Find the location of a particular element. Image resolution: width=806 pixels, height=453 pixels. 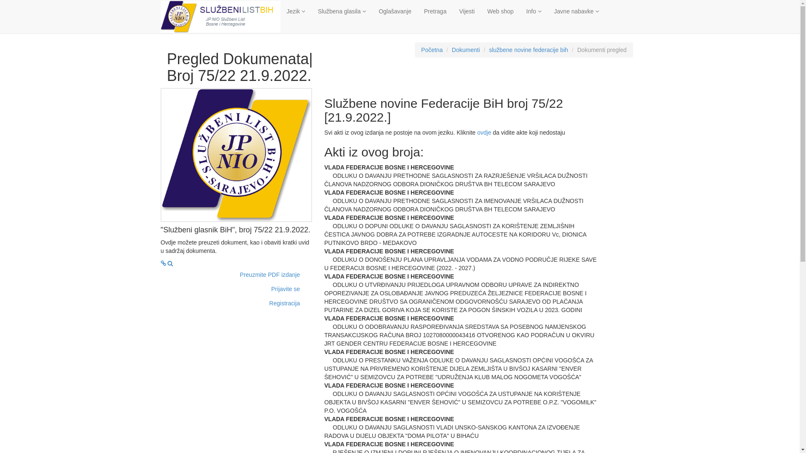

Jezik is located at coordinates (296, 11).